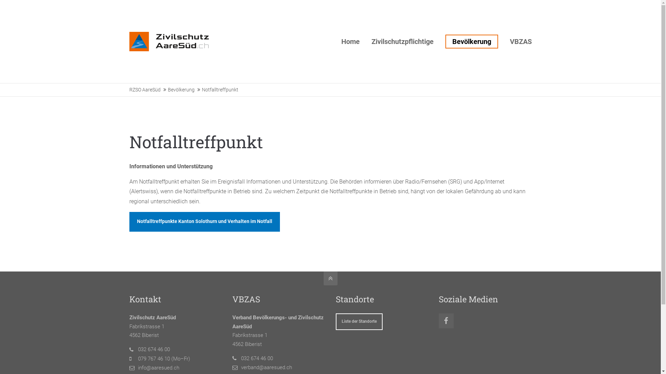 This screenshot has width=666, height=374. What do you see at coordinates (402, 42) in the screenshot?
I see `Zivilschutzpflichtige` at bounding box center [402, 42].